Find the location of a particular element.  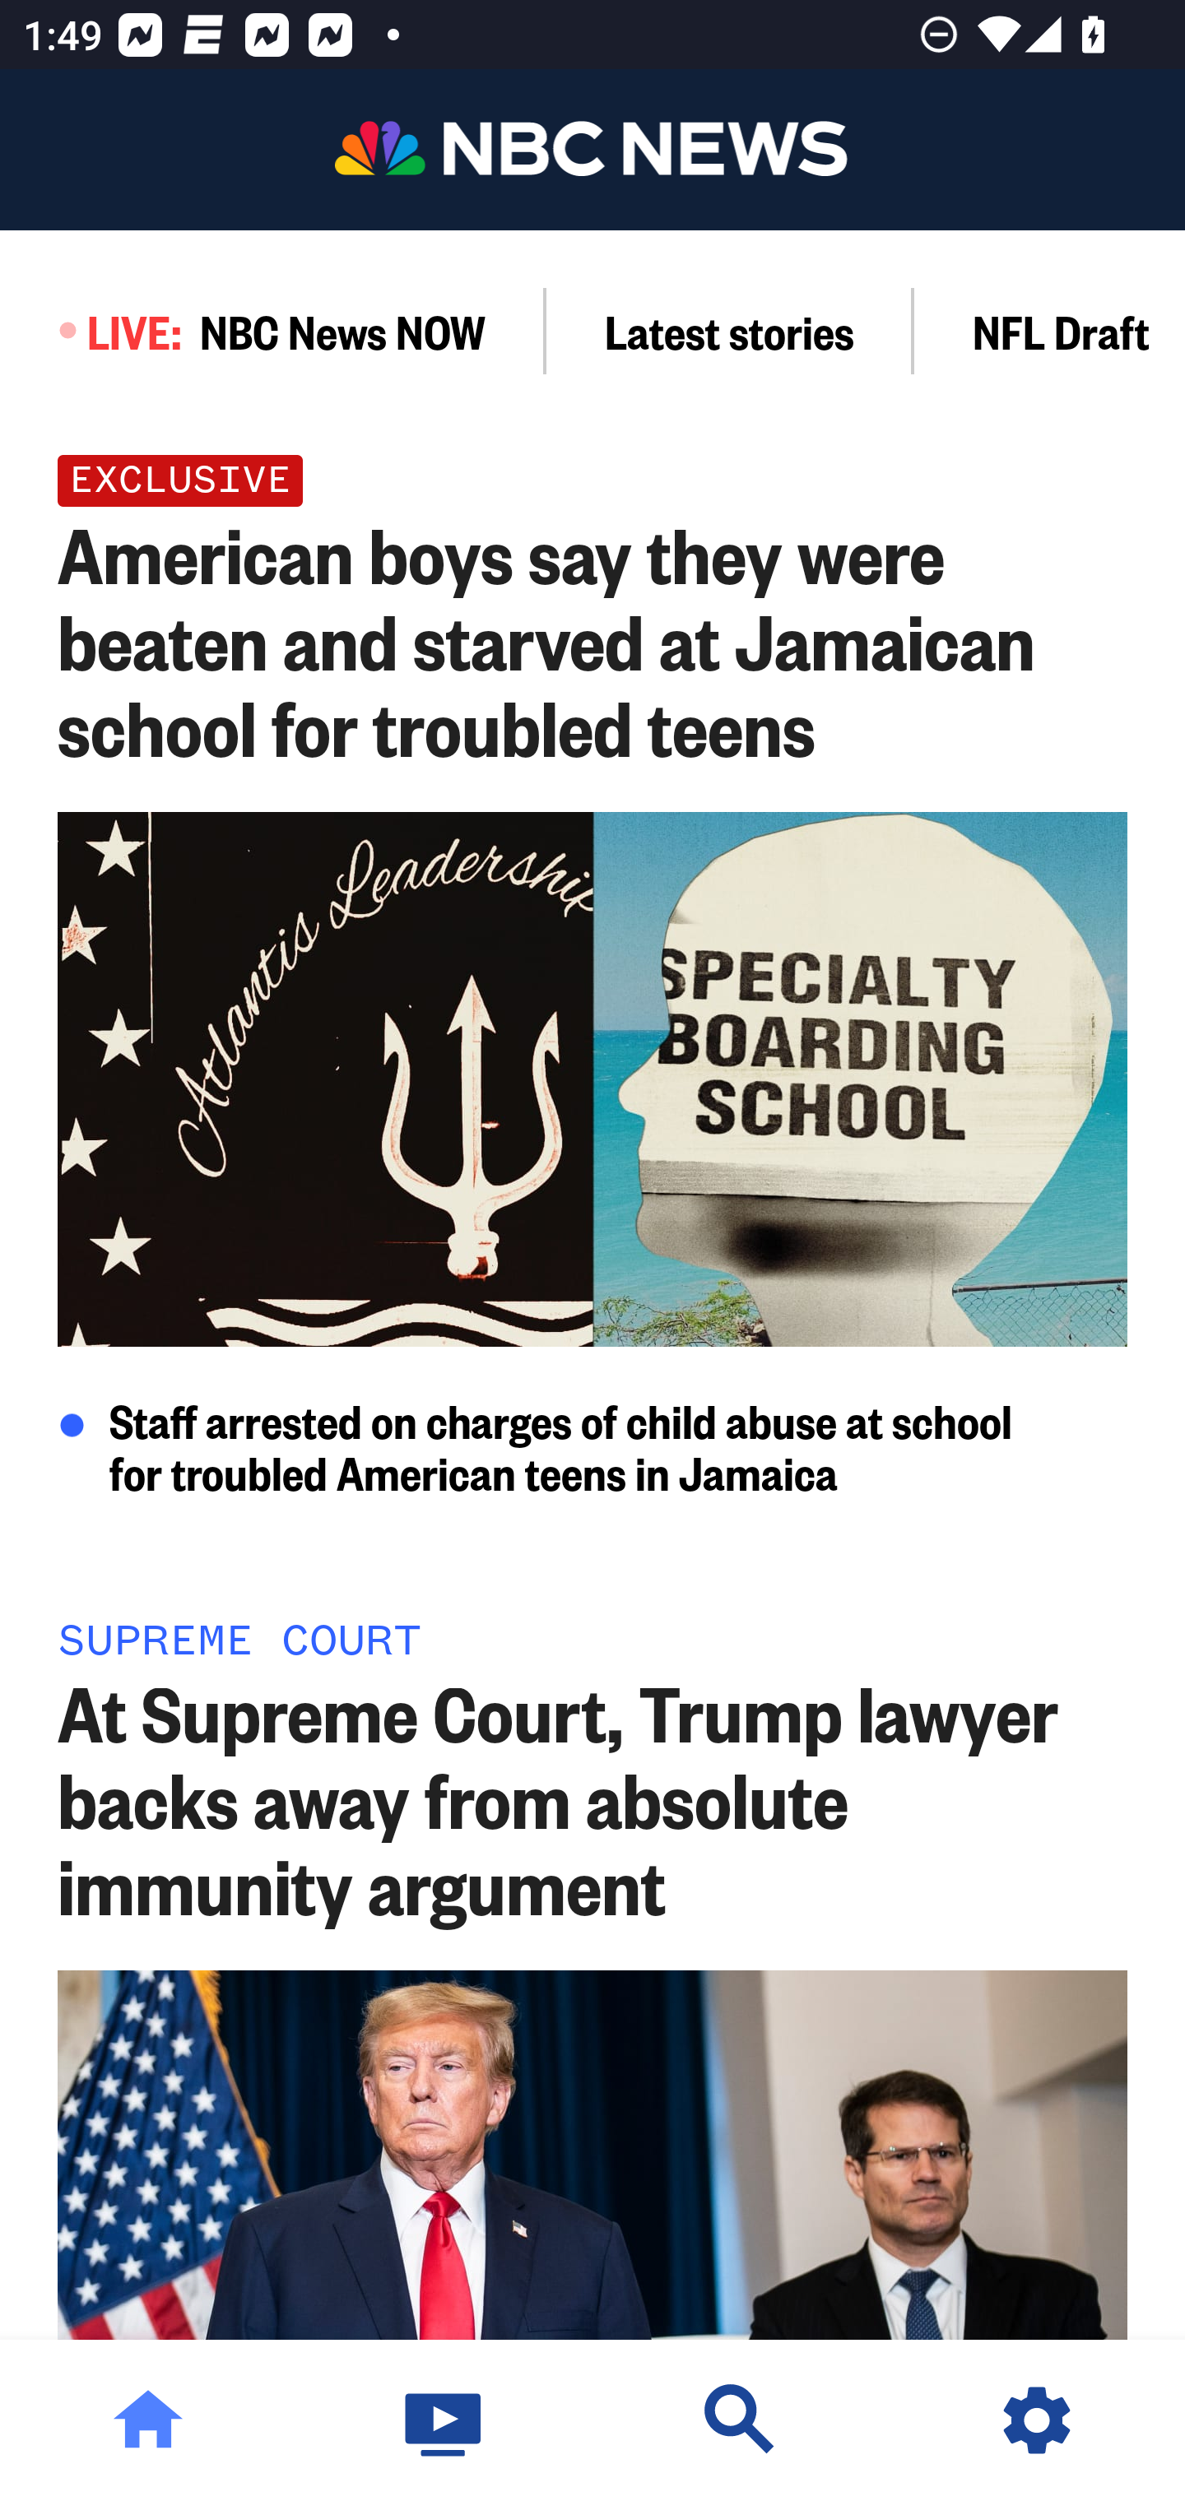

LIVE:  NBC News NOW is located at coordinates (273, 331).